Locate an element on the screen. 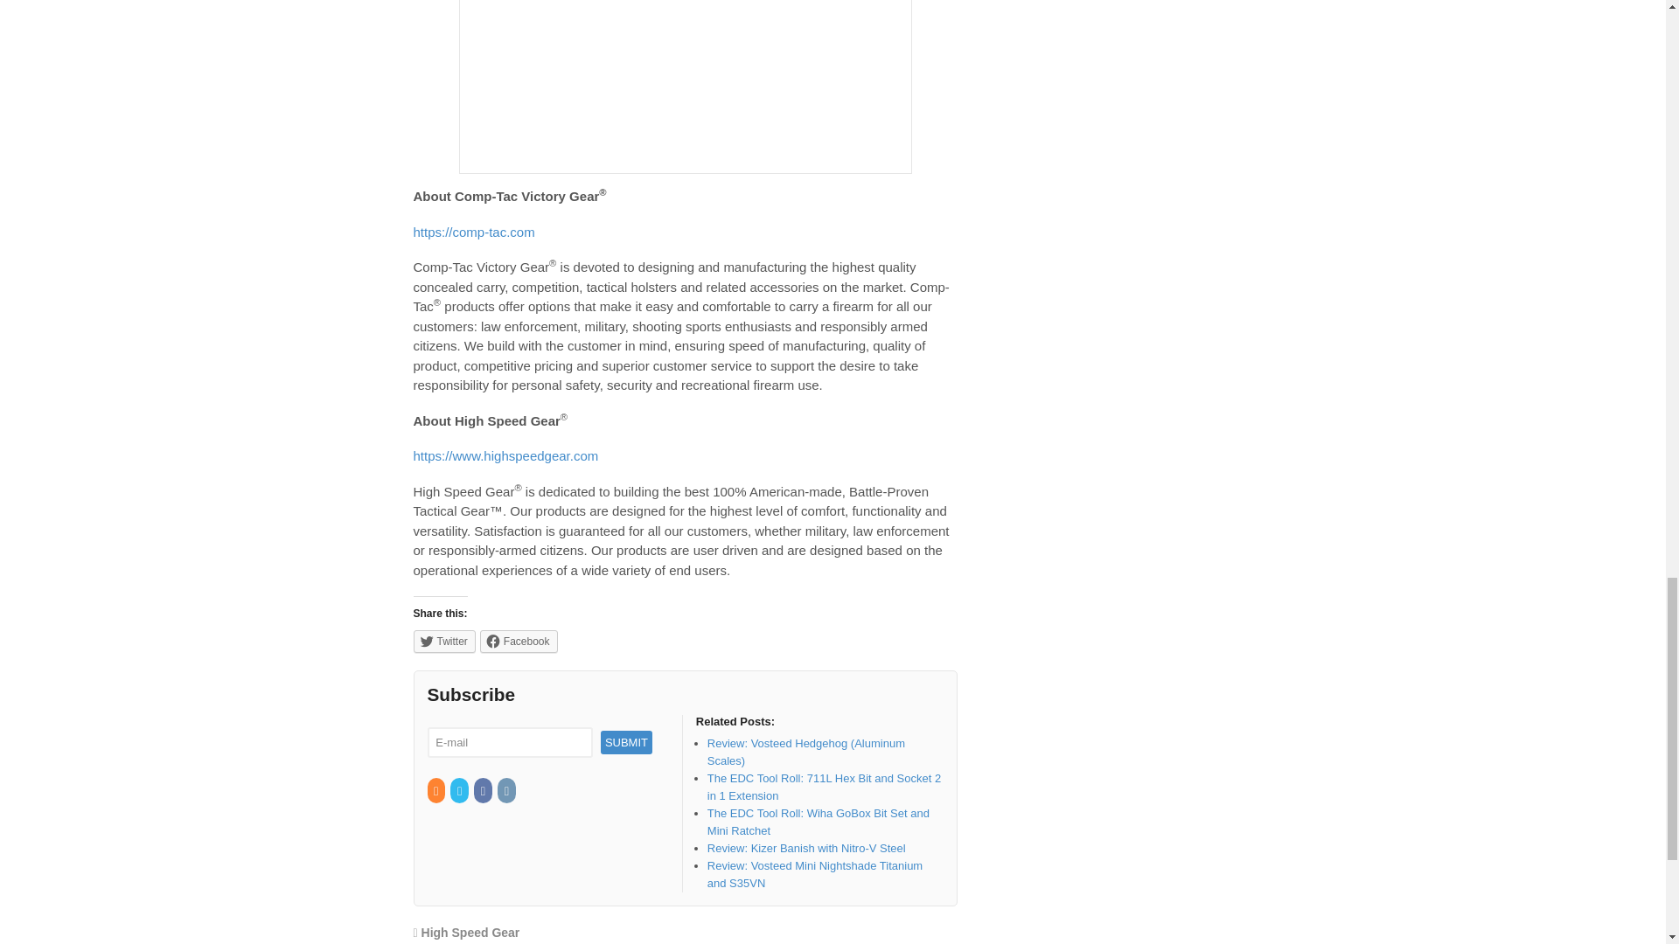  Click to share on Facebook is located at coordinates (519, 642).